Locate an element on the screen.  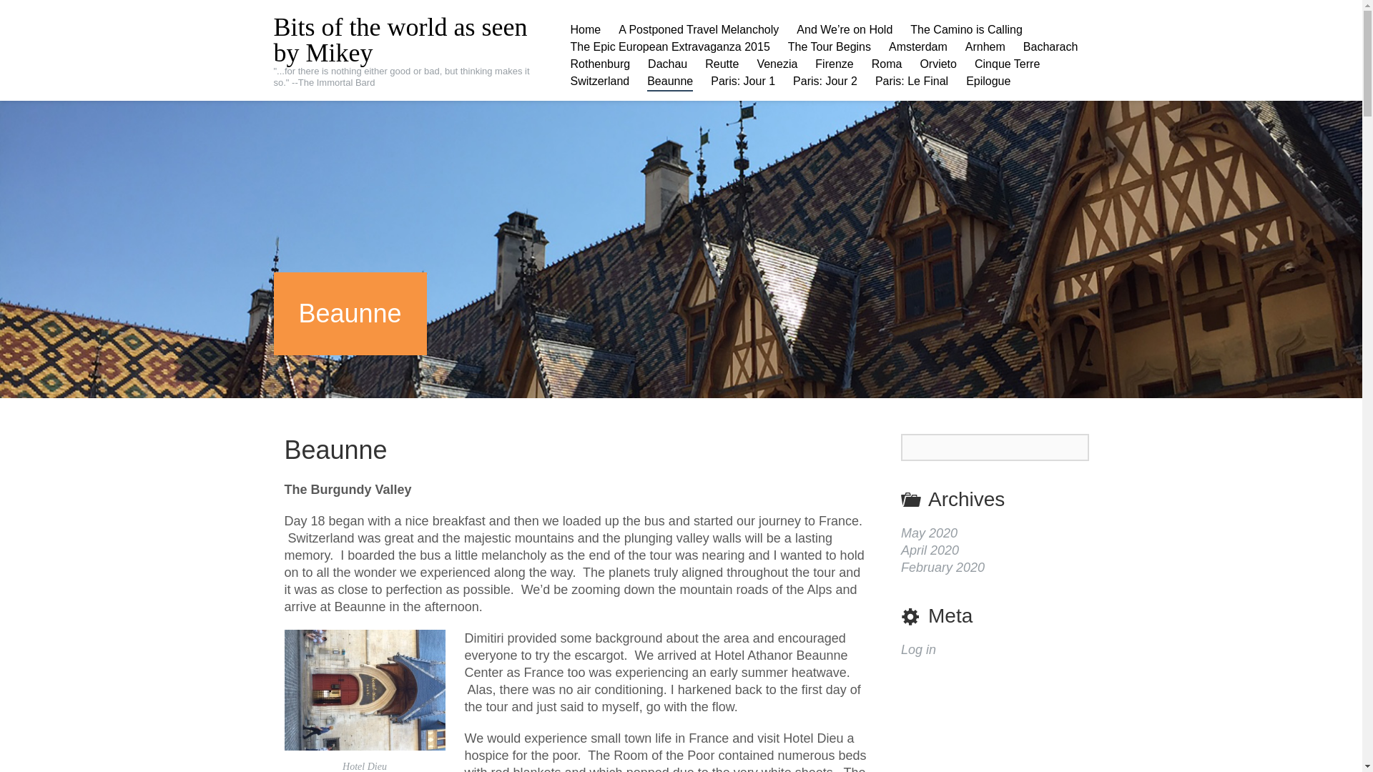
Paris: Le Final is located at coordinates (912, 81).